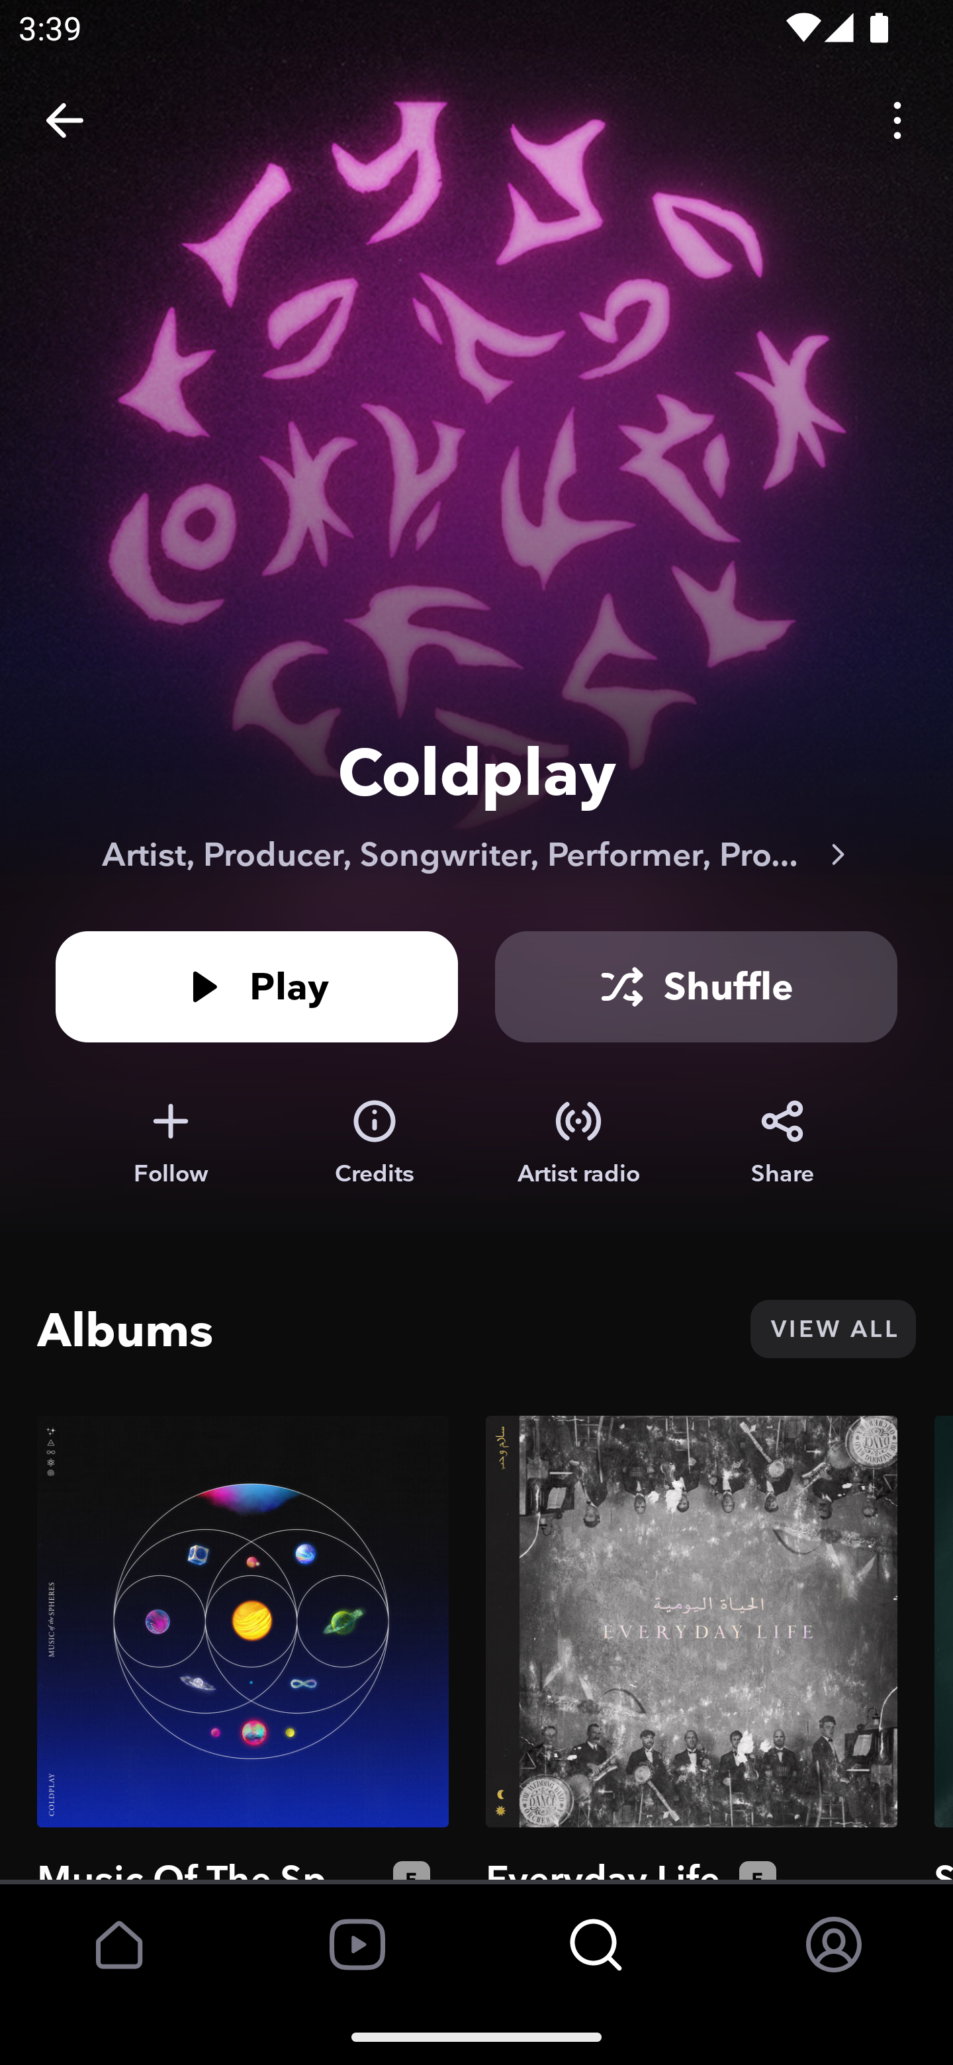 The width and height of the screenshot is (953, 2065). What do you see at coordinates (170, 1142) in the screenshot?
I see `Follow` at bounding box center [170, 1142].